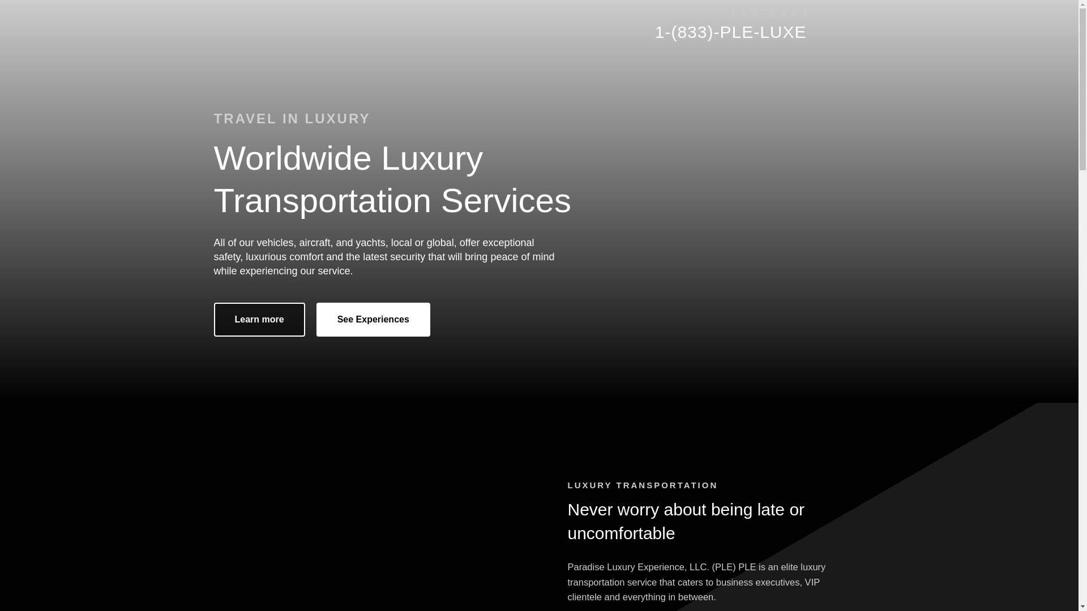  I want to click on See Experiences, so click(373, 319).